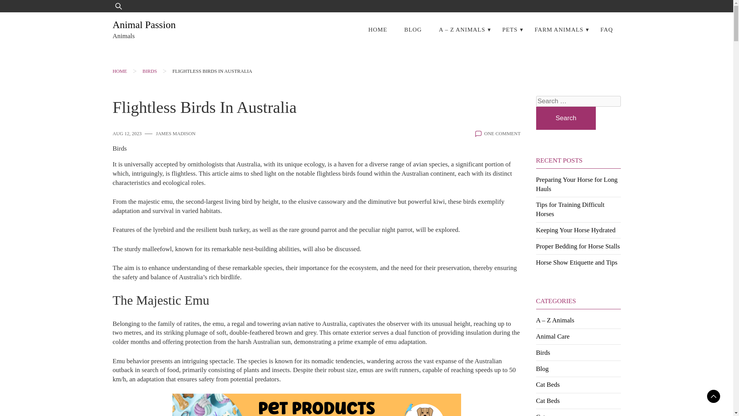 Image resolution: width=739 pixels, height=416 pixels. Describe the element at coordinates (510, 29) in the screenshot. I see `PETS` at that location.